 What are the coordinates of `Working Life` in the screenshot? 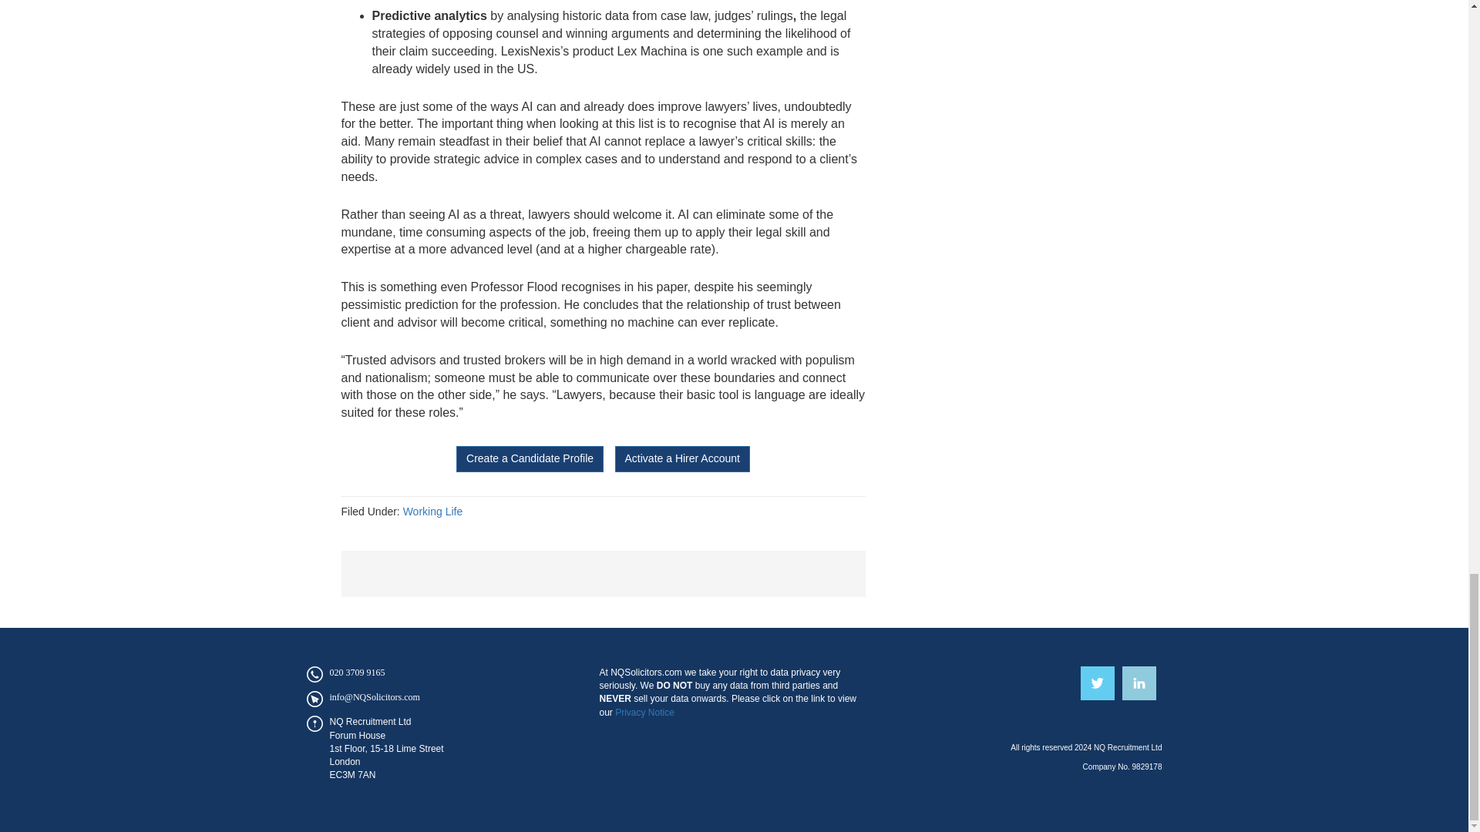 It's located at (432, 511).